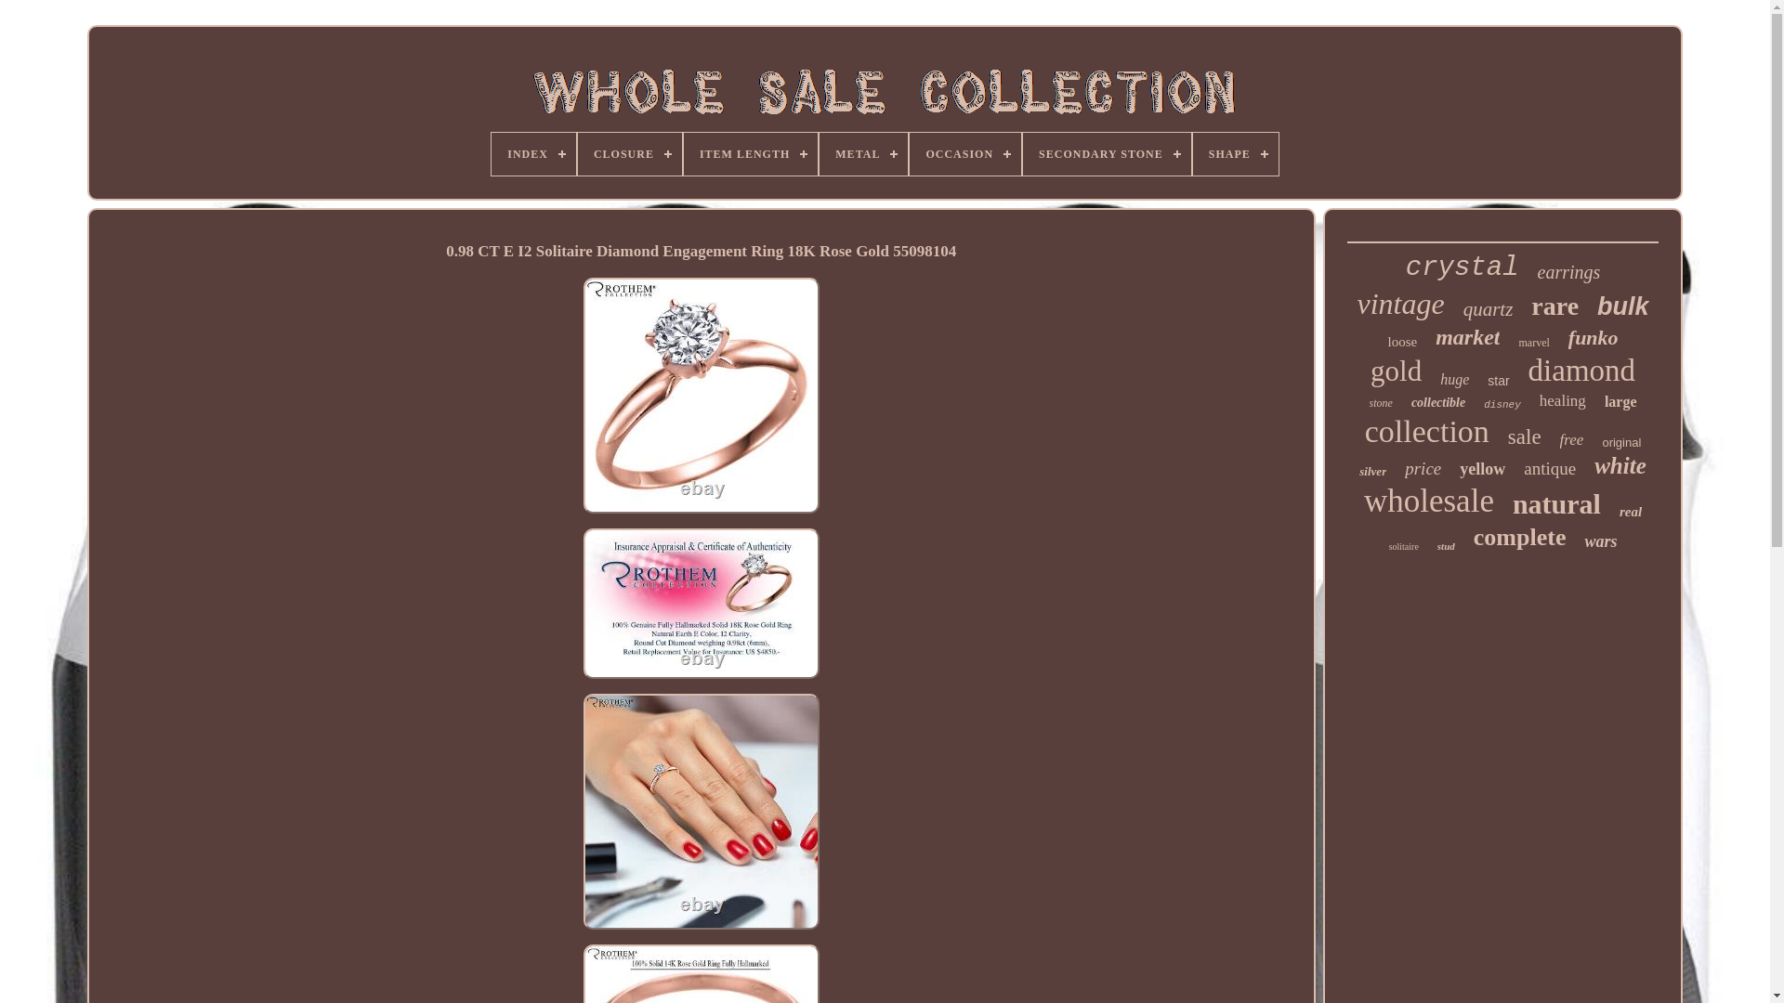 This screenshot has width=1784, height=1003. I want to click on CLOSURE, so click(630, 154).